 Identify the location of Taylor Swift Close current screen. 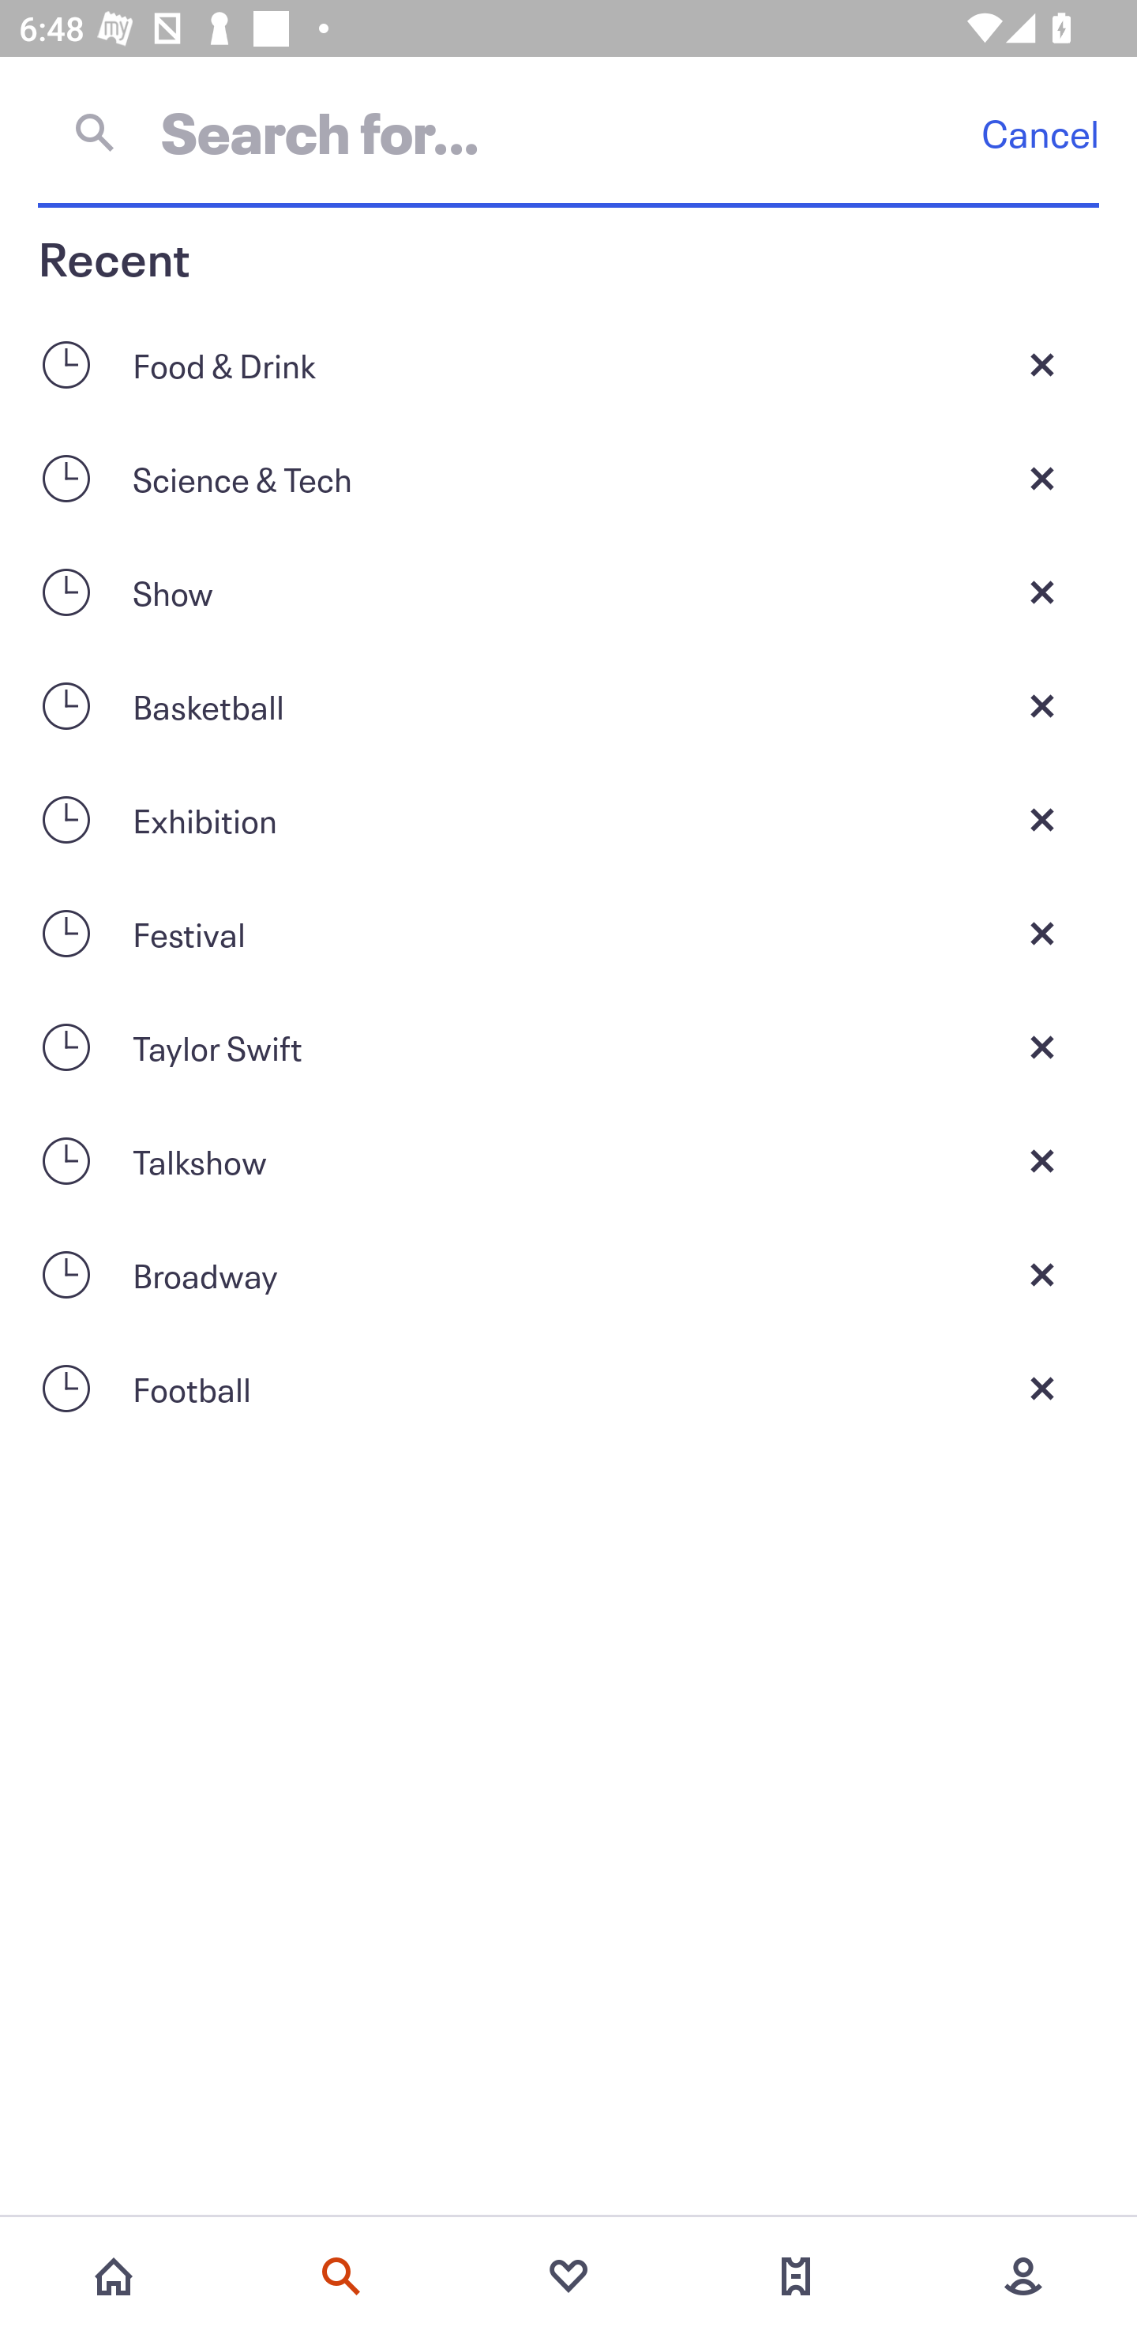
(568, 1047).